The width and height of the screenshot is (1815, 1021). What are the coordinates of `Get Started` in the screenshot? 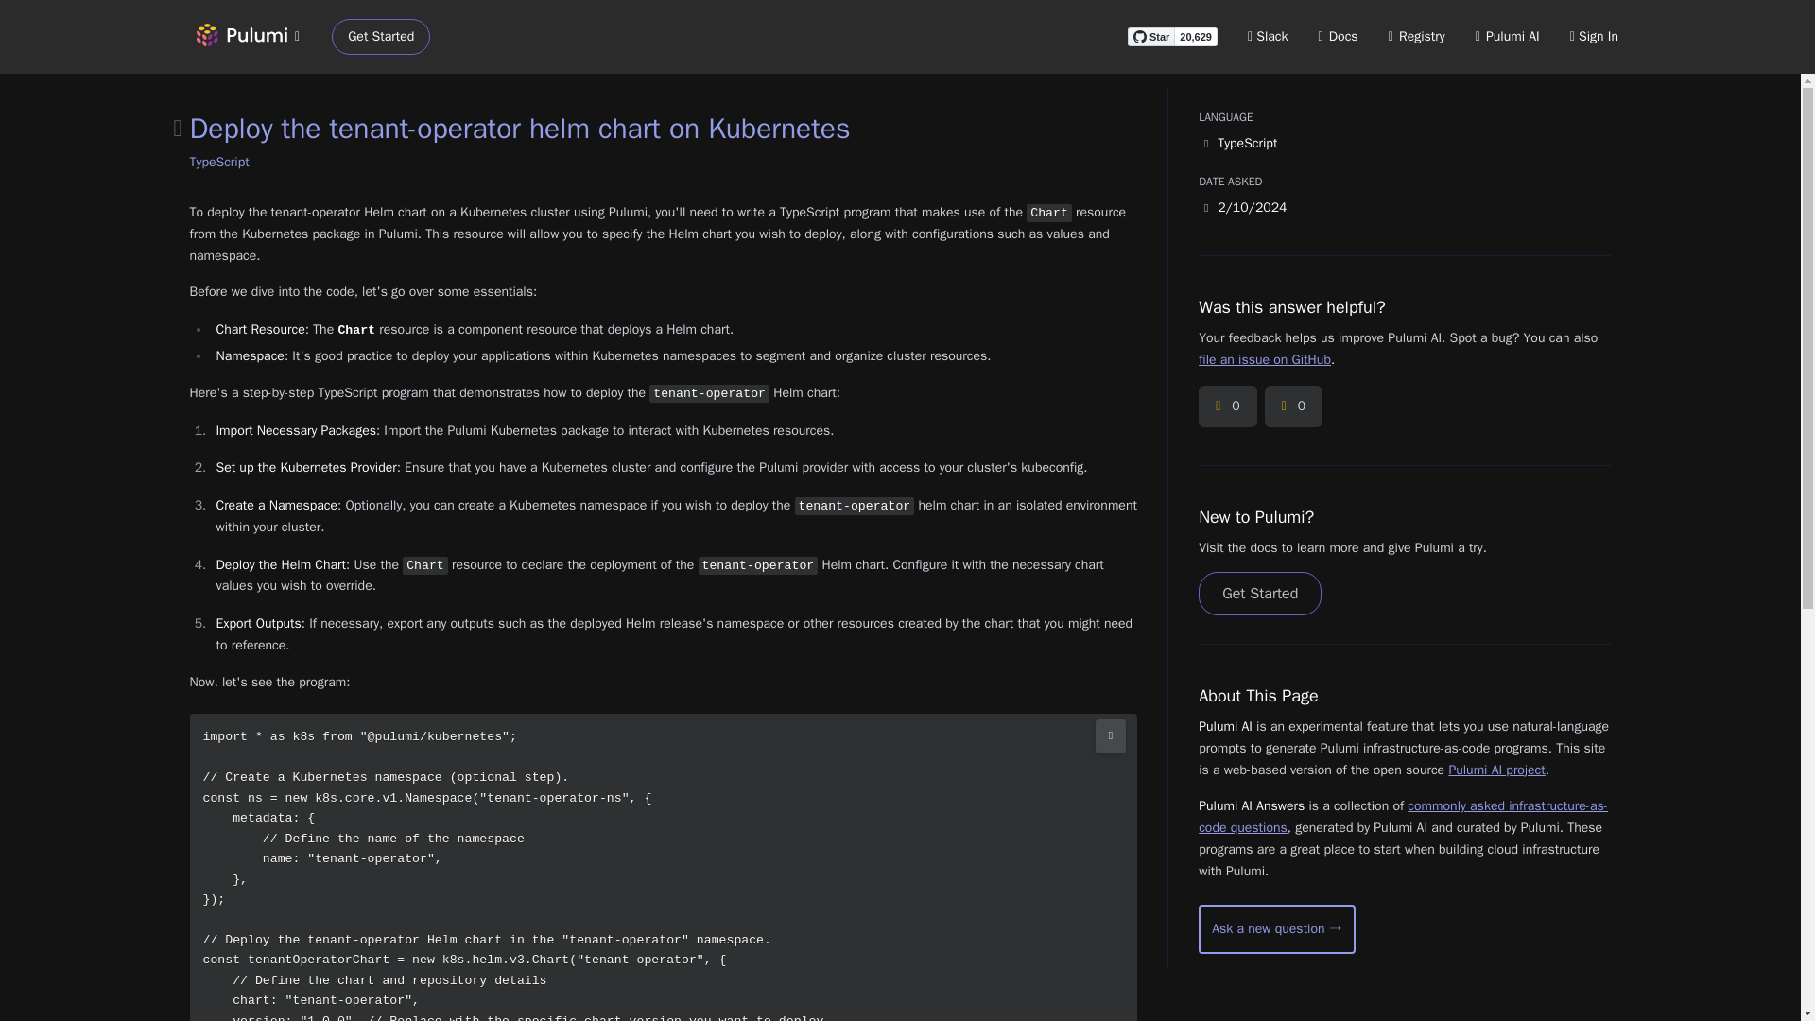 It's located at (1259, 594).